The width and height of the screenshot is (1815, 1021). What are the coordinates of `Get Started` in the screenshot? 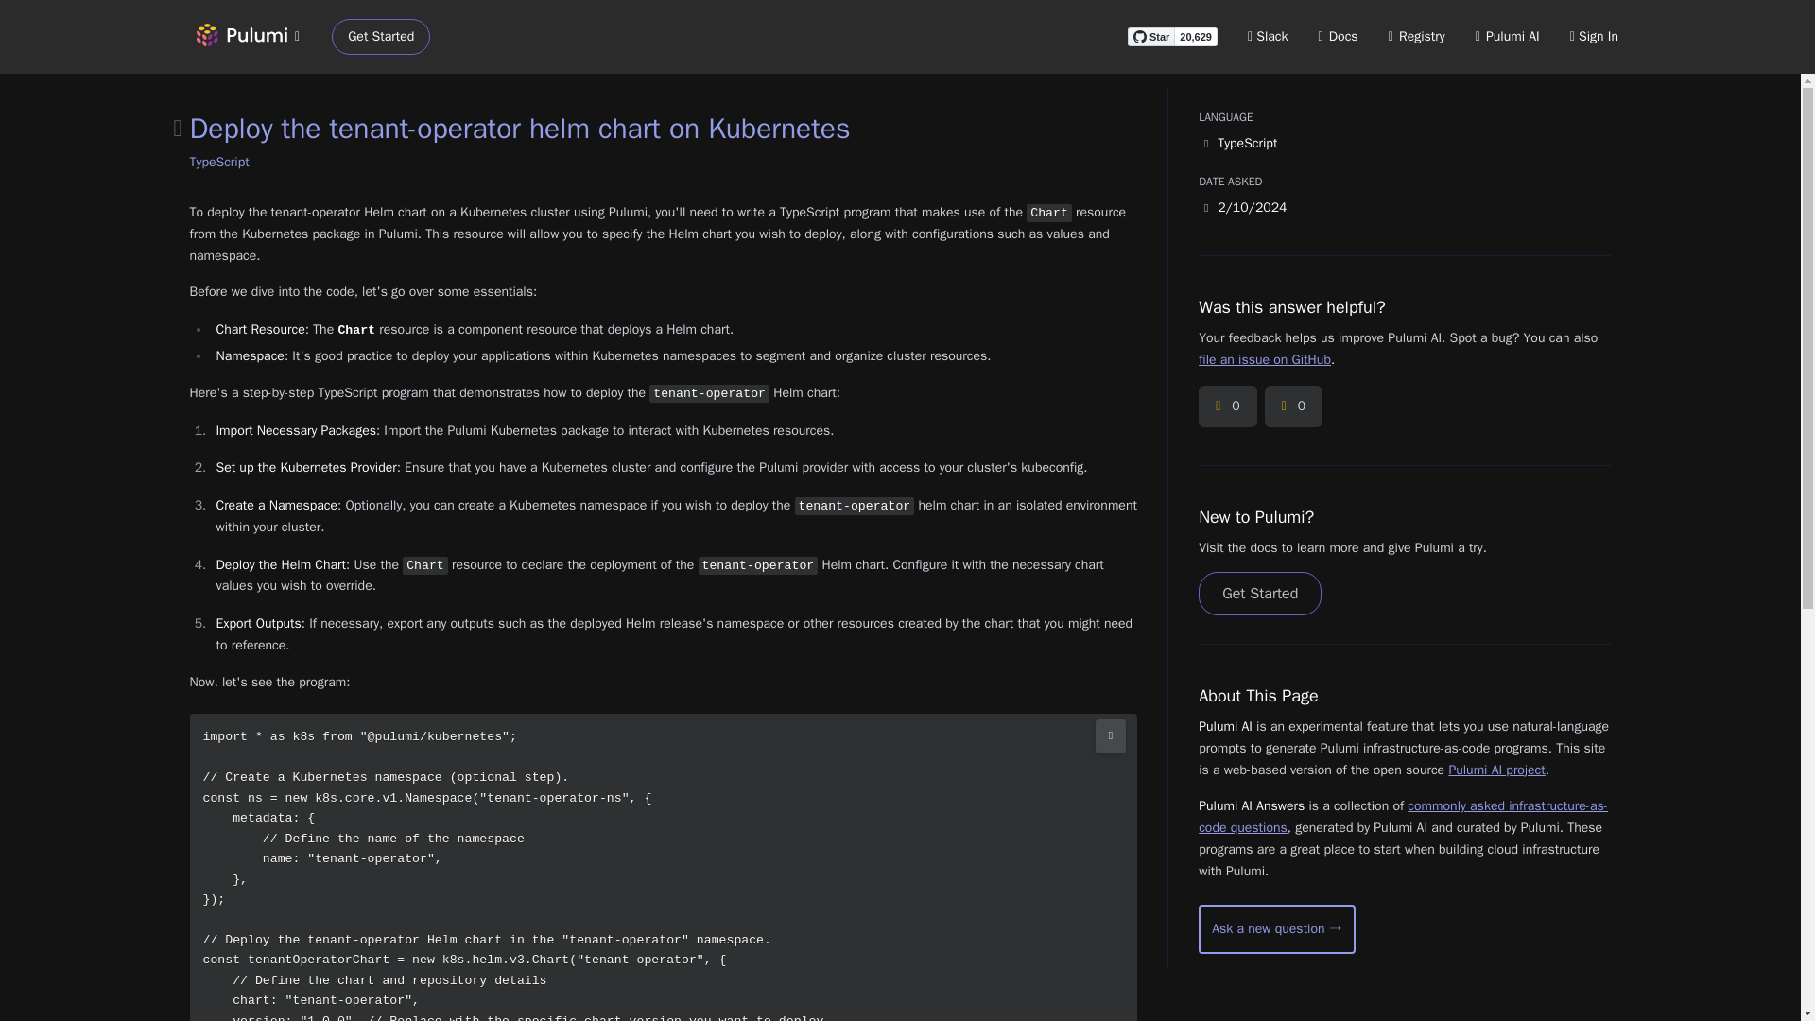 It's located at (1259, 594).